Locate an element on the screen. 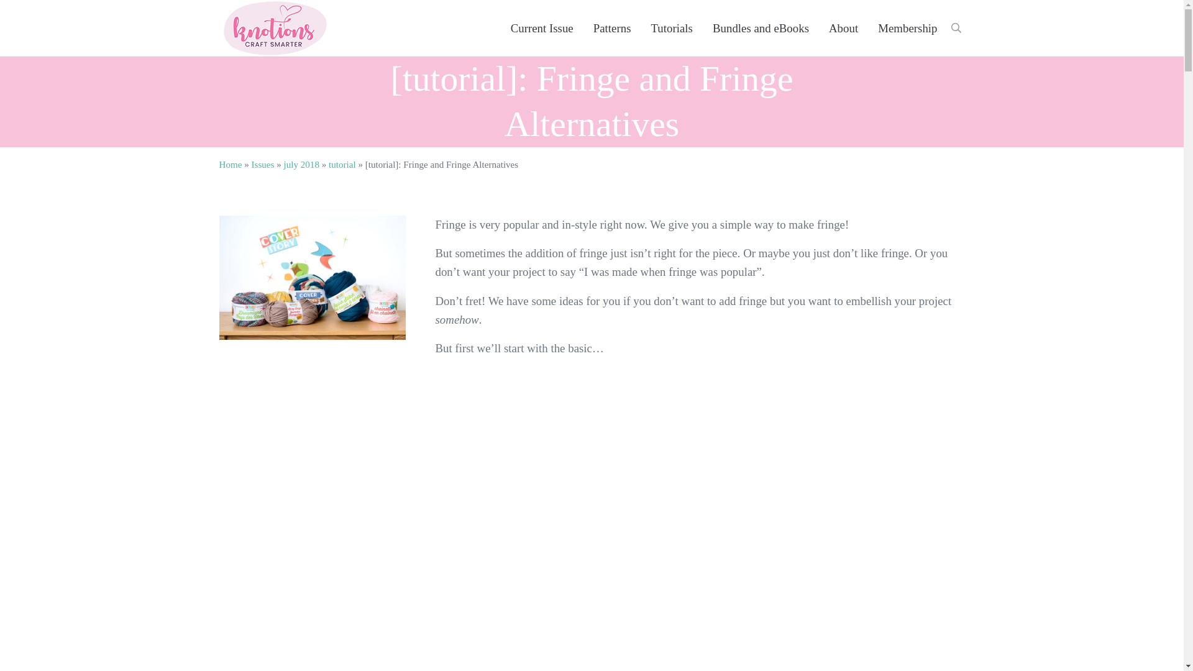 This screenshot has width=1193, height=671. Tutorials is located at coordinates (672, 29).